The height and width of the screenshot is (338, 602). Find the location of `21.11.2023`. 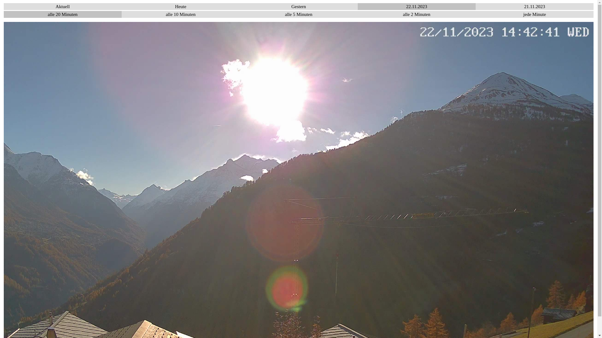

21.11.2023 is located at coordinates (535, 7).